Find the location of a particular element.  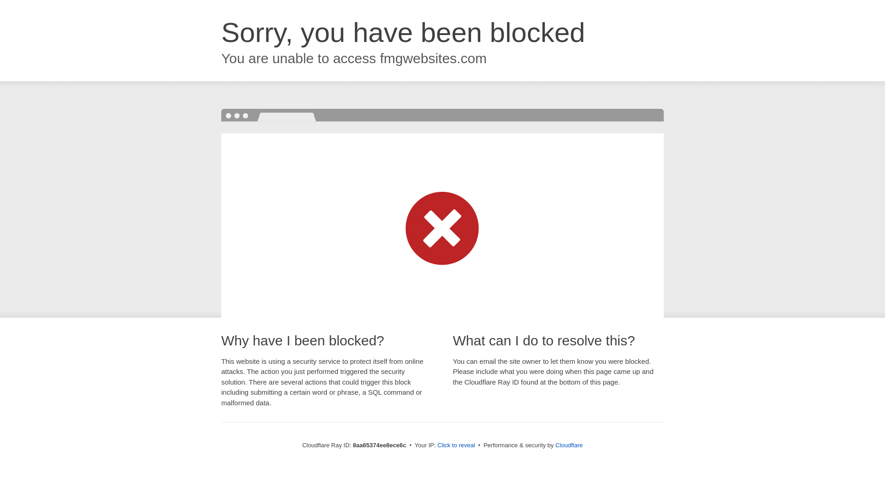

Cloudflare is located at coordinates (569, 445).